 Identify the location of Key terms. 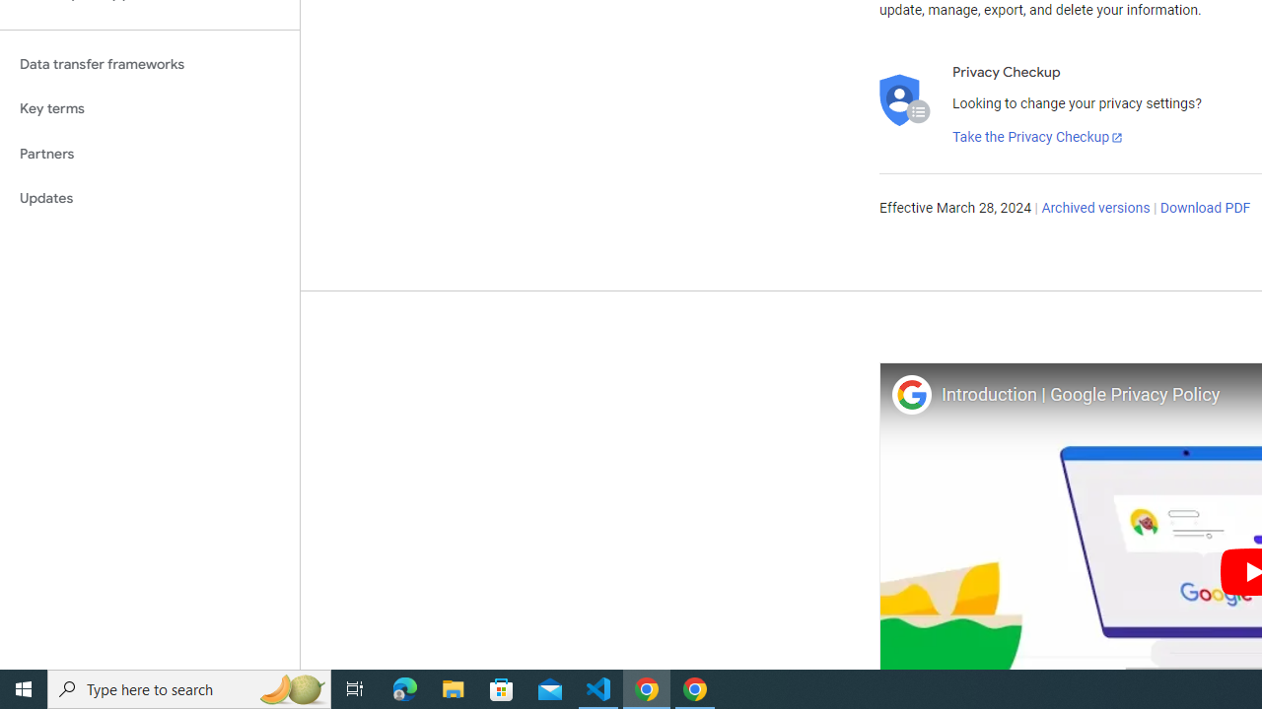
(150, 108).